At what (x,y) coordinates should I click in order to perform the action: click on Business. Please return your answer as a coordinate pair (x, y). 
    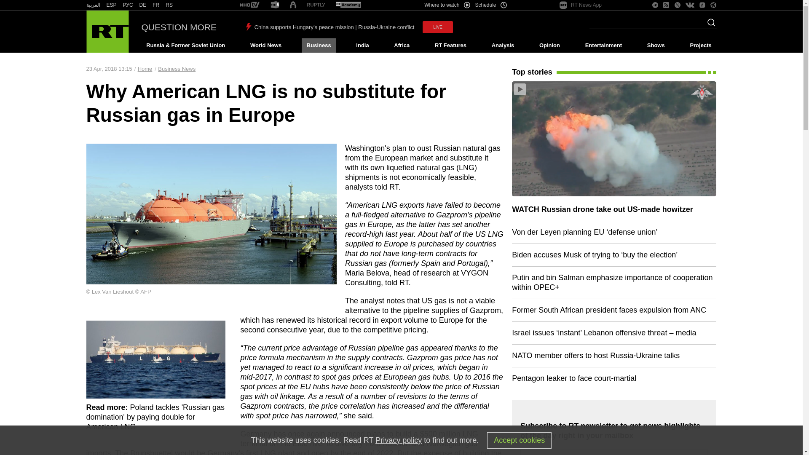
    Looking at the image, I should click on (319, 45).